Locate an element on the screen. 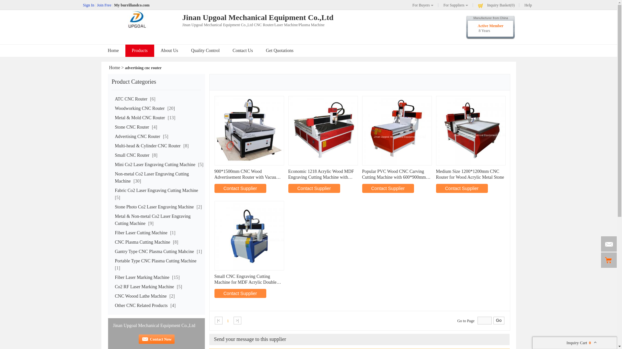  For Suppliers is located at coordinates (455, 5).